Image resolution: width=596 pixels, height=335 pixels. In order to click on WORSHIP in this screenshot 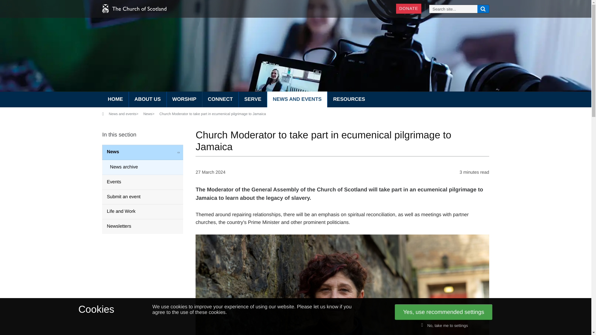, I will do `click(184, 99)`.